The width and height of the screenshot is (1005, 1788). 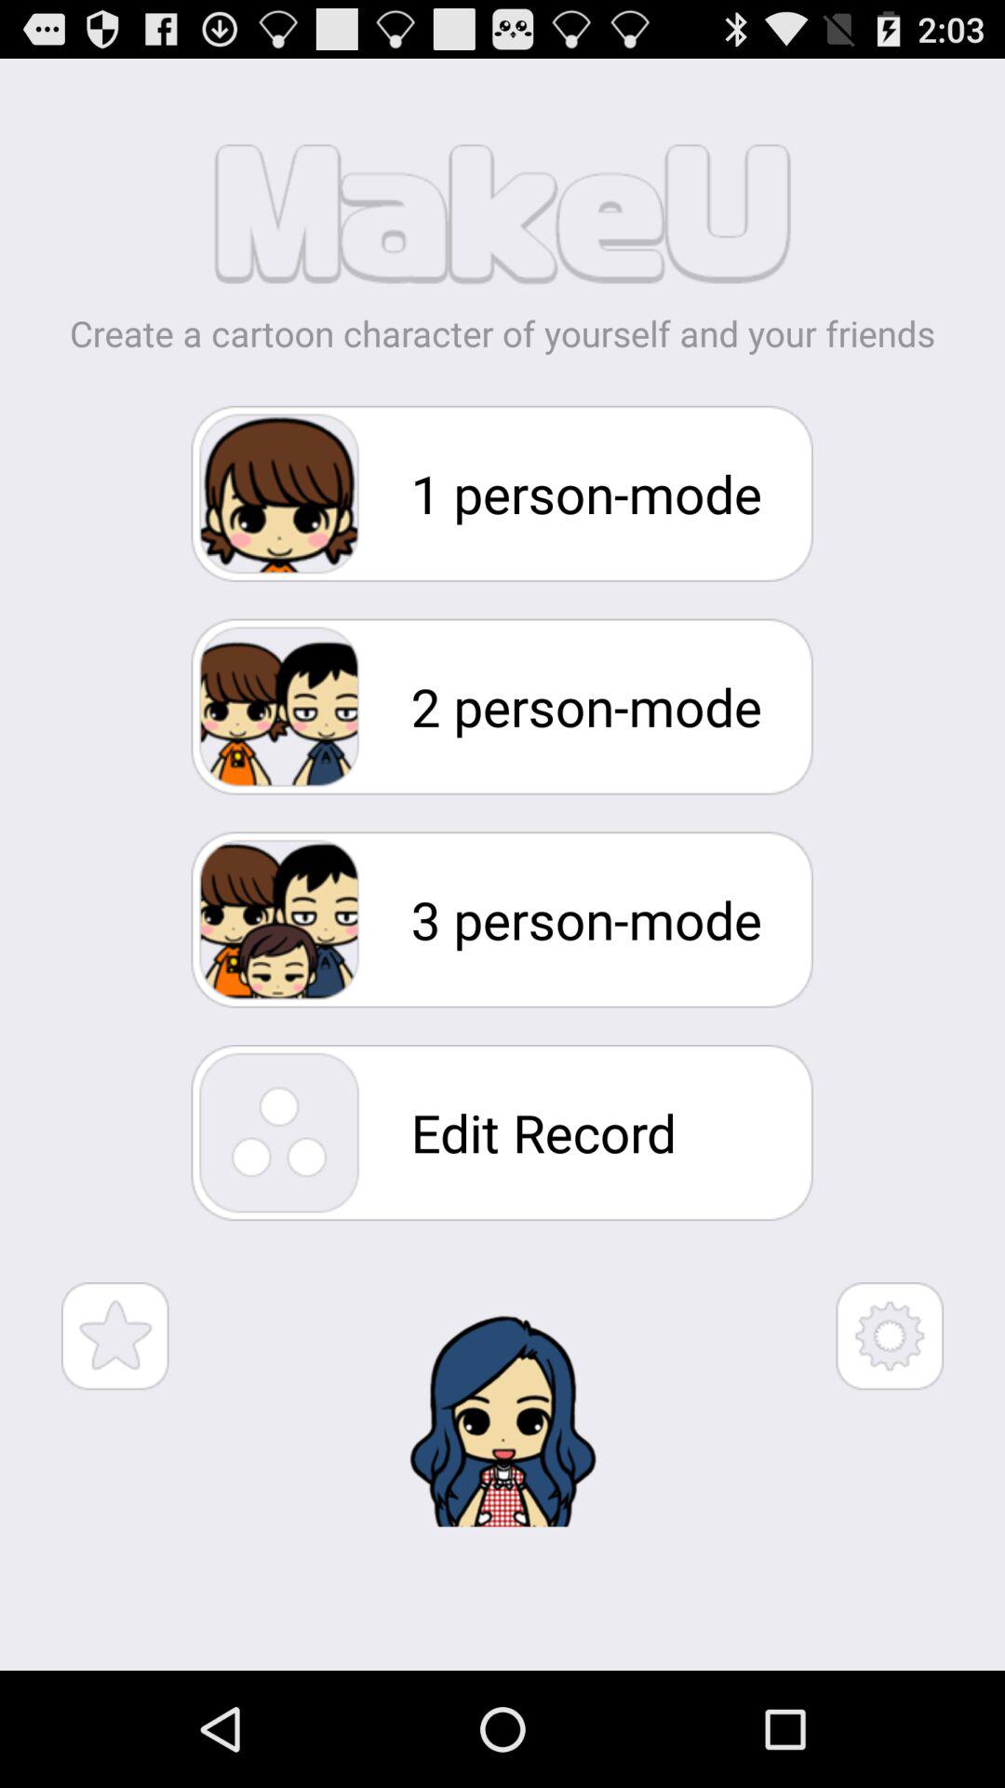 I want to click on star symbol, so click(x=115, y=1335).